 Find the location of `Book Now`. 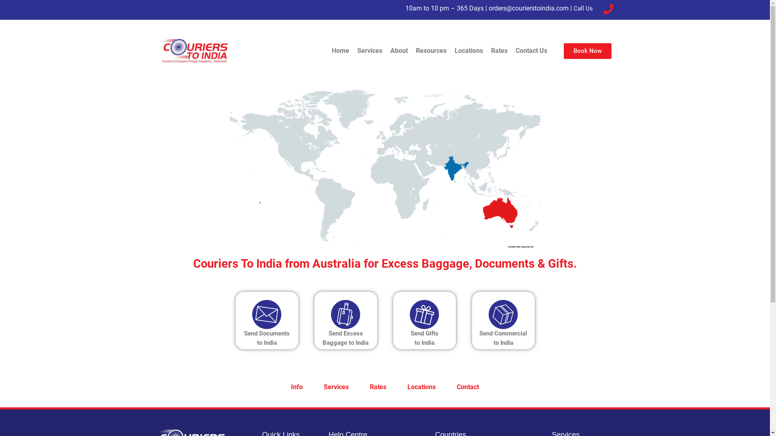

Book Now is located at coordinates (588, 51).